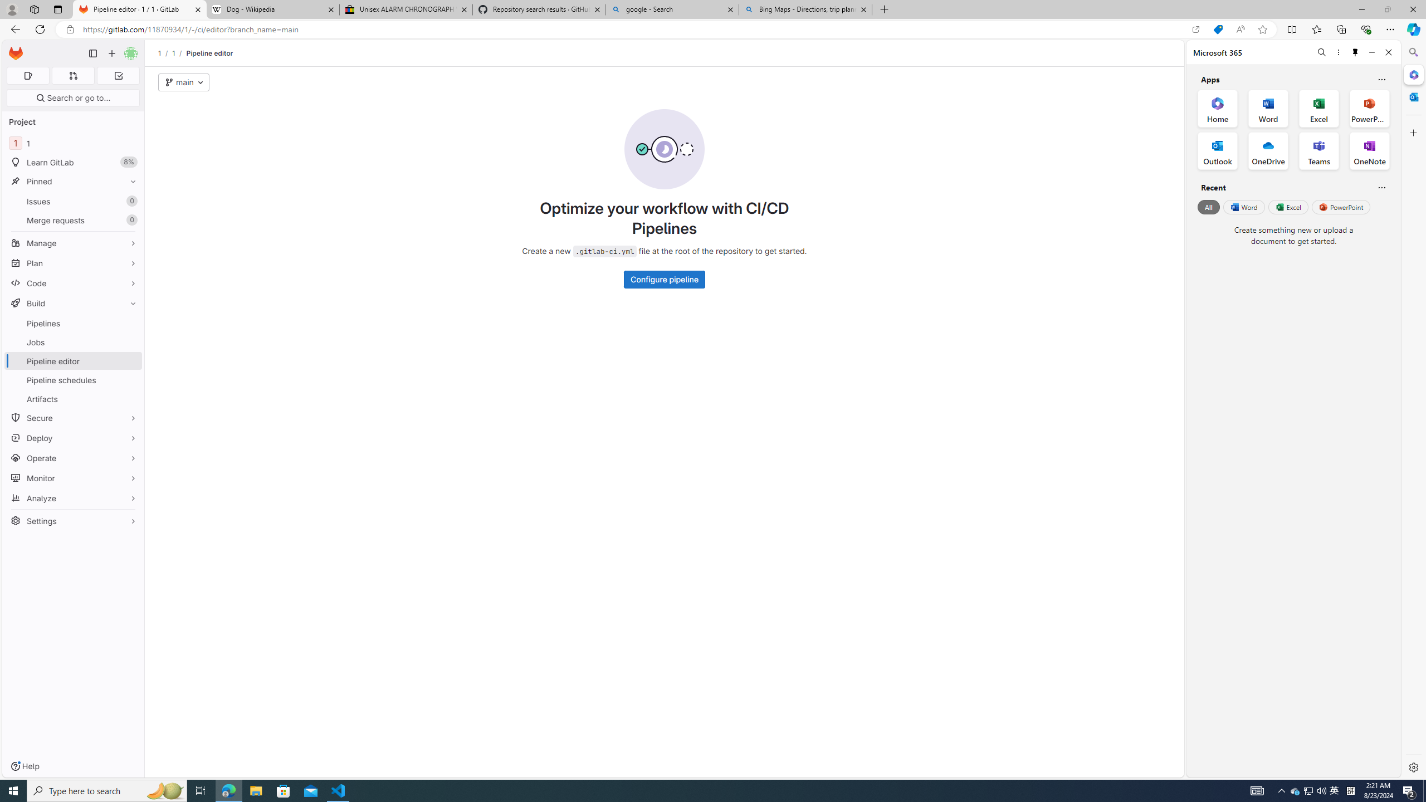  I want to click on Learn GitLab8%, so click(74, 163).